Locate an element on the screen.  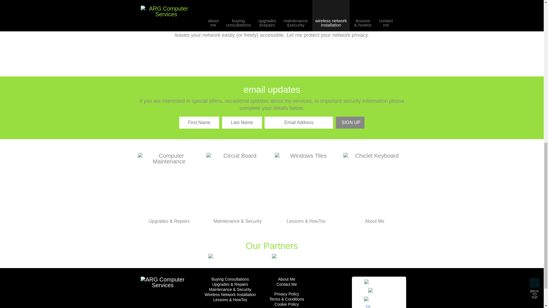
Wireless Network Installation is located at coordinates (230, 294).